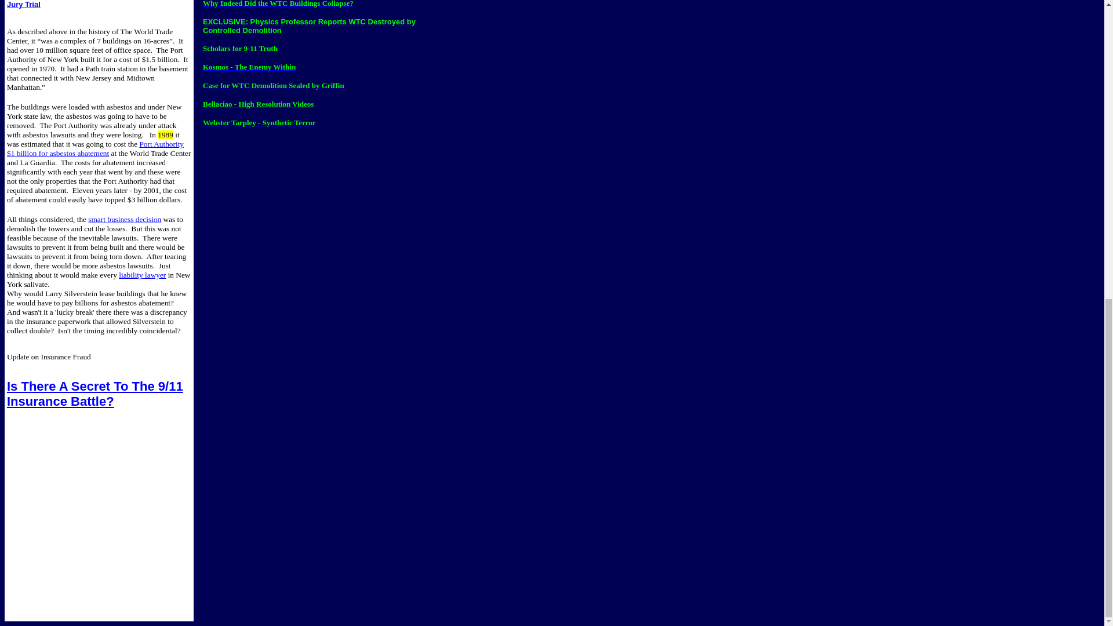 Image resolution: width=1113 pixels, height=626 pixels. I want to click on Scholars for 9-11 Truth, so click(240, 48).